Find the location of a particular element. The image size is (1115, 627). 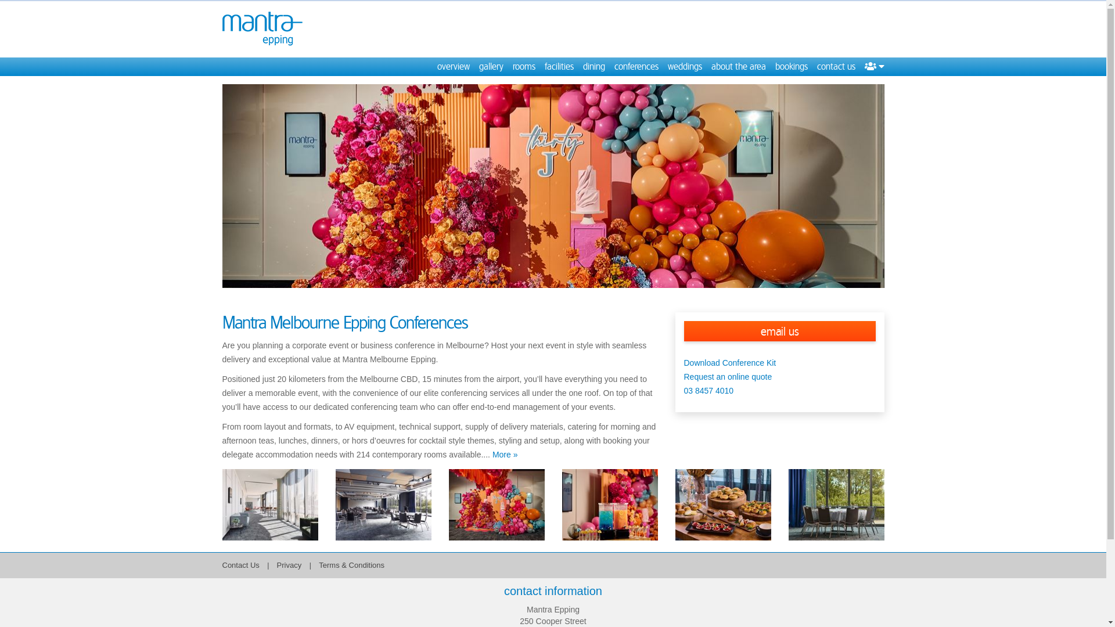

weddings is located at coordinates (685, 67).